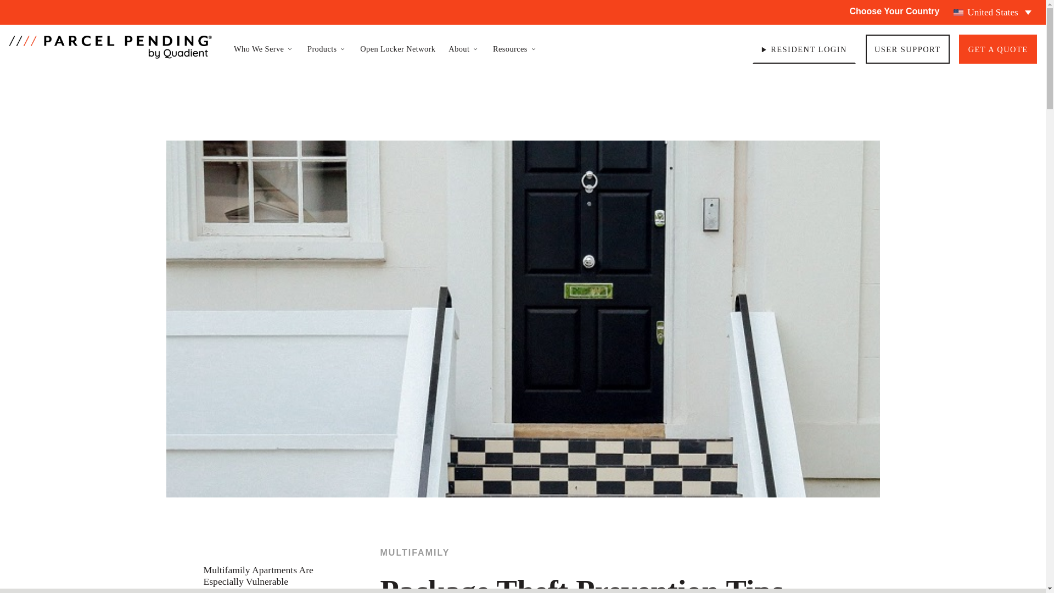  Describe the element at coordinates (993, 12) in the screenshot. I see `United States` at that location.